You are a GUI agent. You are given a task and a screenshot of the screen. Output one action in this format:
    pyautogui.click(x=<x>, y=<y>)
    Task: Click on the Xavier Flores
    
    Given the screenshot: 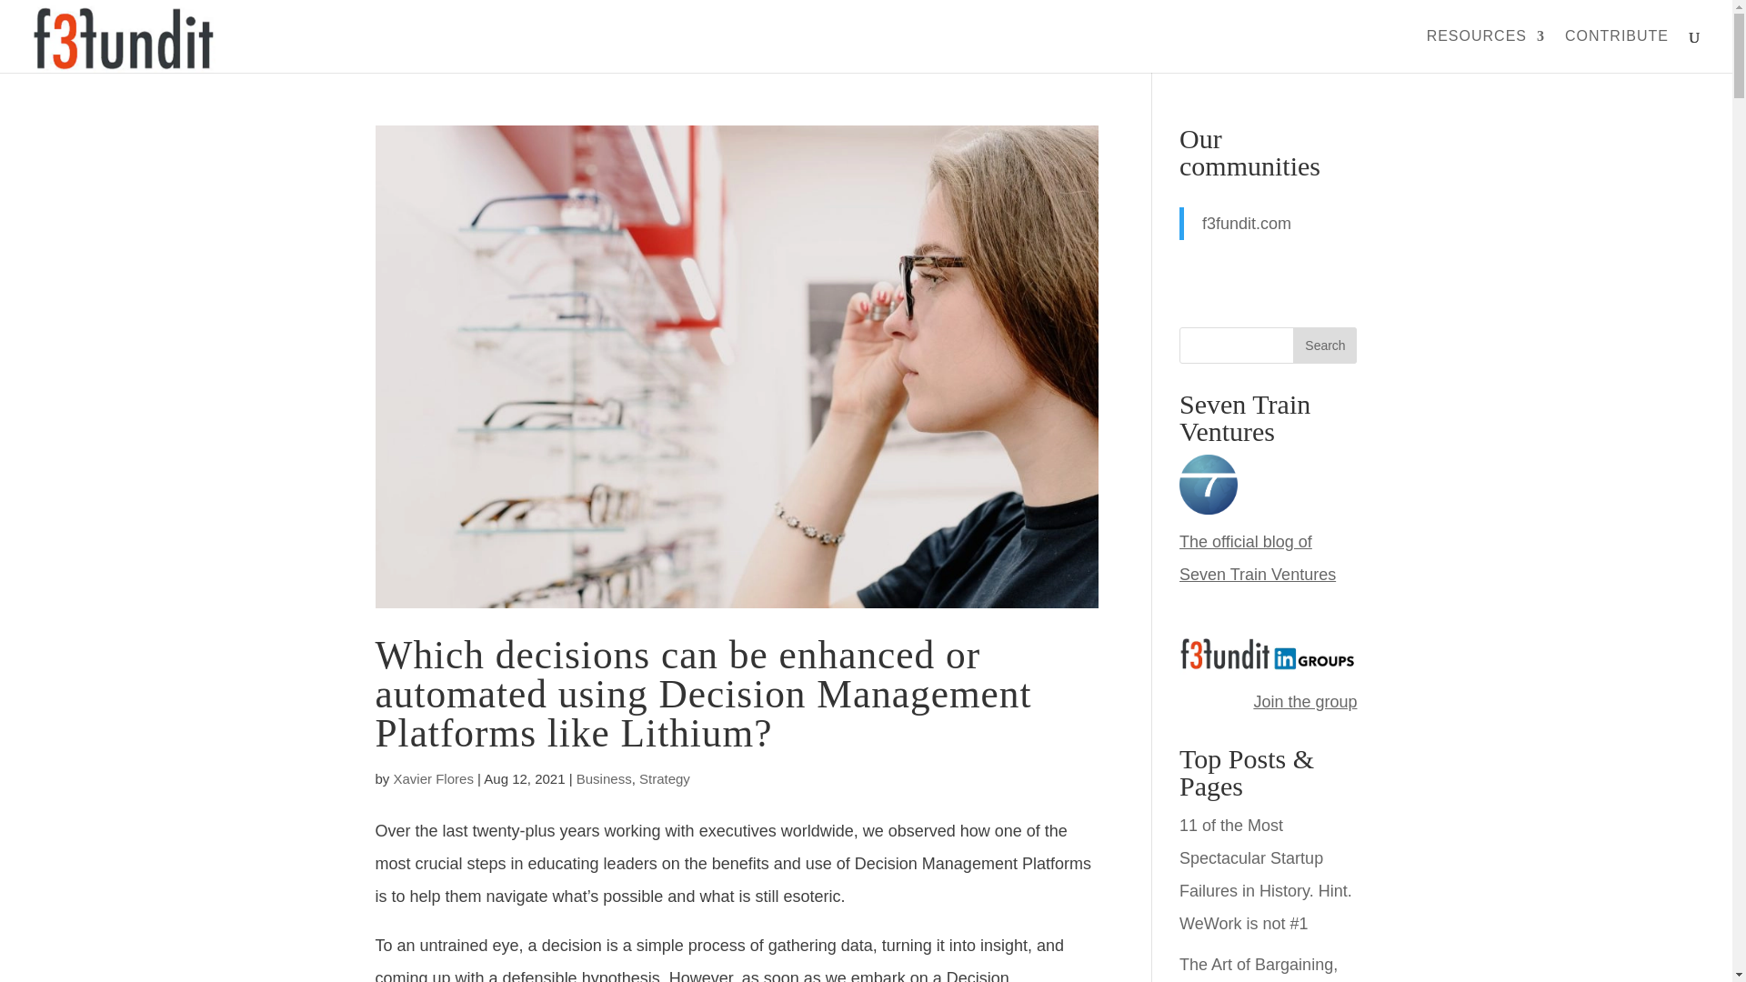 What is the action you would take?
    pyautogui.click(x=433, y=778)
    